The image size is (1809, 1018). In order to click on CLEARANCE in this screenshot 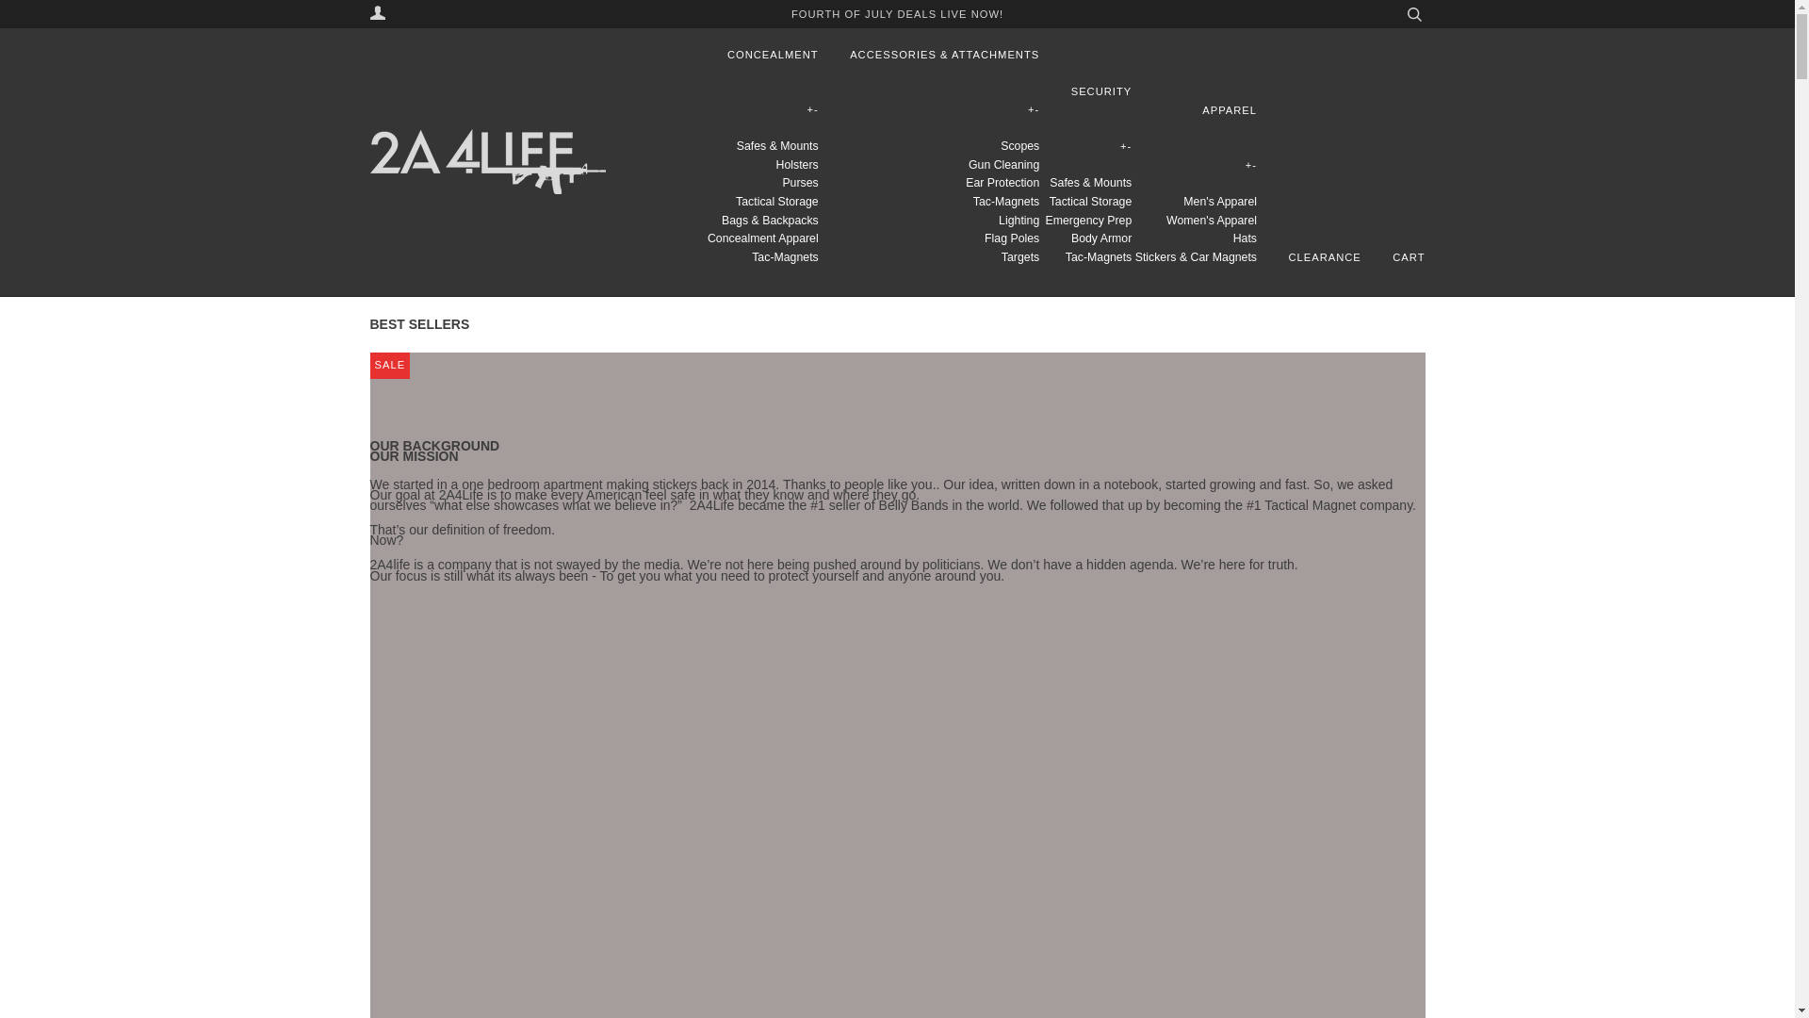, I will do `click(1310, 258)`.